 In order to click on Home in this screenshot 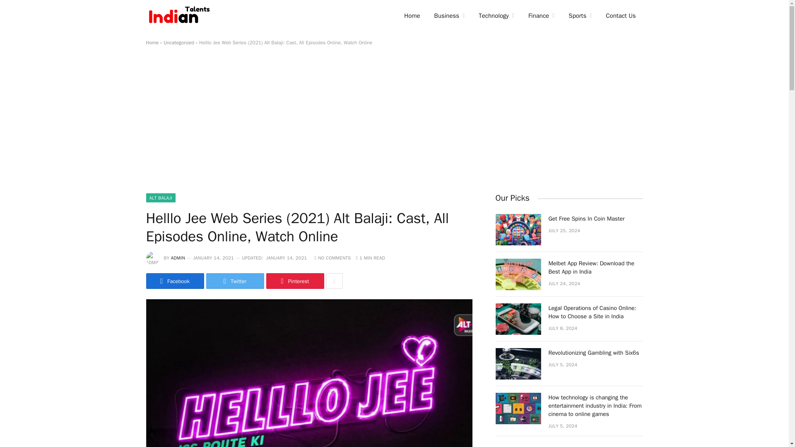, I will do `click(412, 16)`.